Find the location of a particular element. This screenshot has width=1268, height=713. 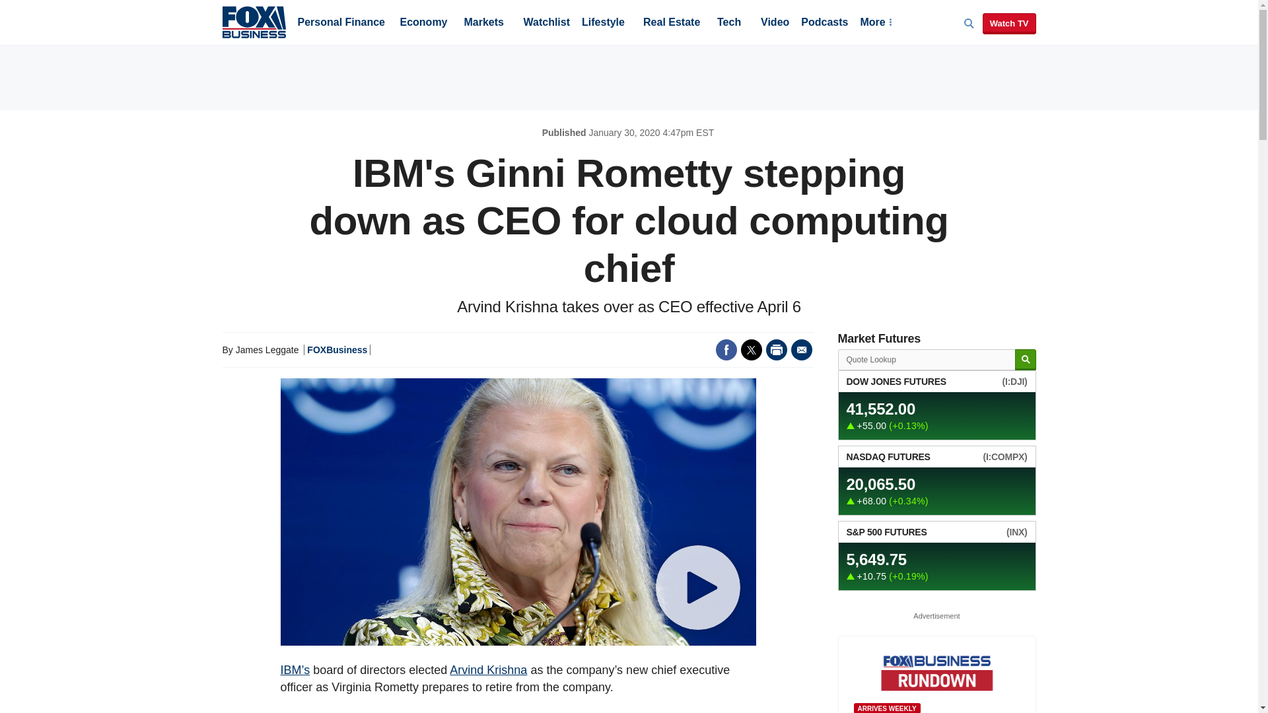

Search is located at coordinates (1025, 360).